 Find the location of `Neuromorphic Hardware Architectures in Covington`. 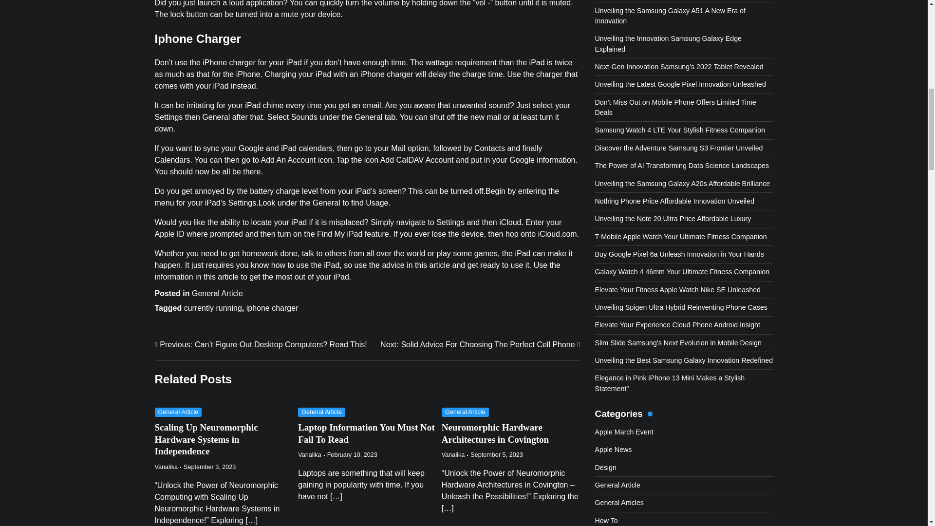

Neuromorphic Hardware Architectures in Covington is located at coordinates (217, 293).